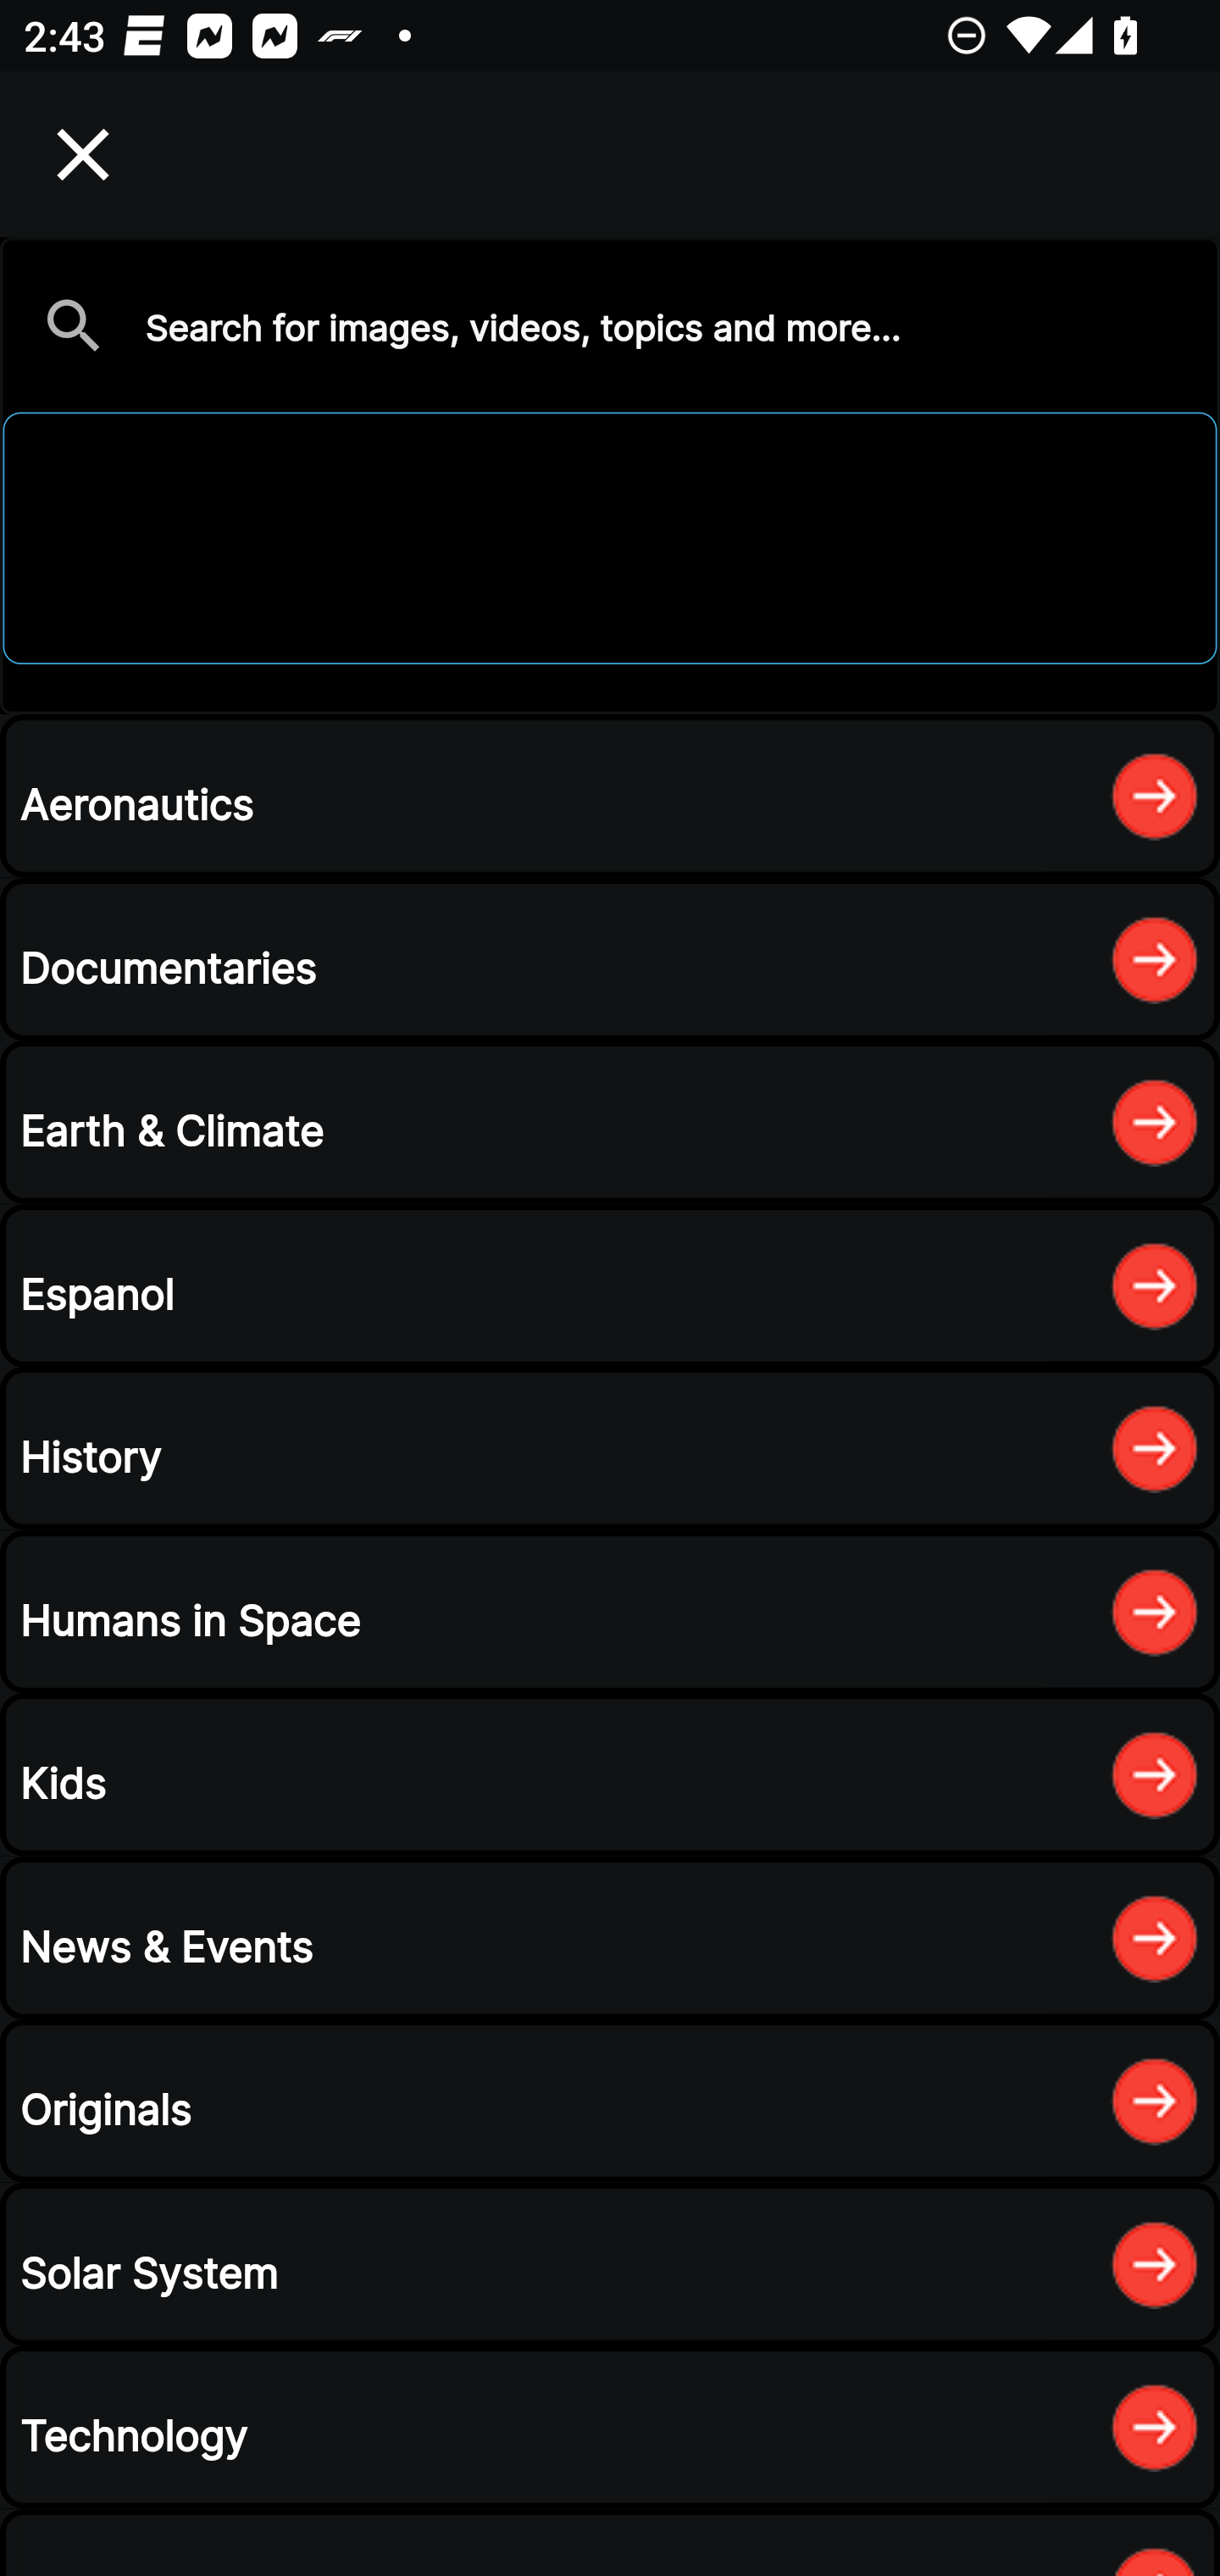  What do you see at coordinates (610, 1122) in the screenshot?
I see `Earth & Climate` at bounding box center [610, 1122].